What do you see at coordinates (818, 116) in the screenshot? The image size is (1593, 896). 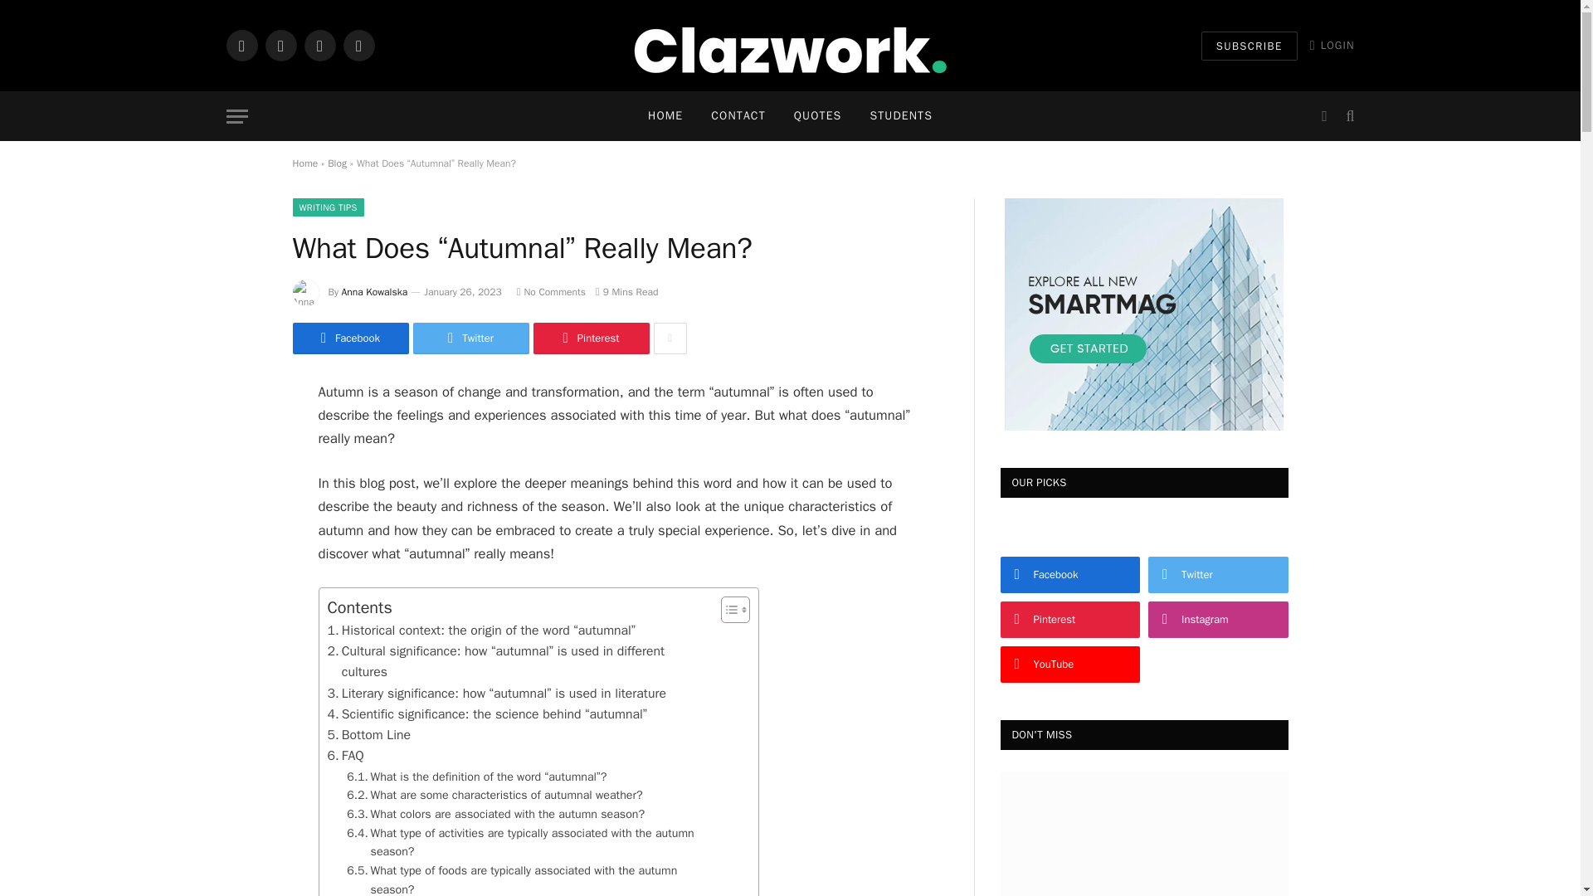 I see `QUOTES` at bounding box center [818, 116].